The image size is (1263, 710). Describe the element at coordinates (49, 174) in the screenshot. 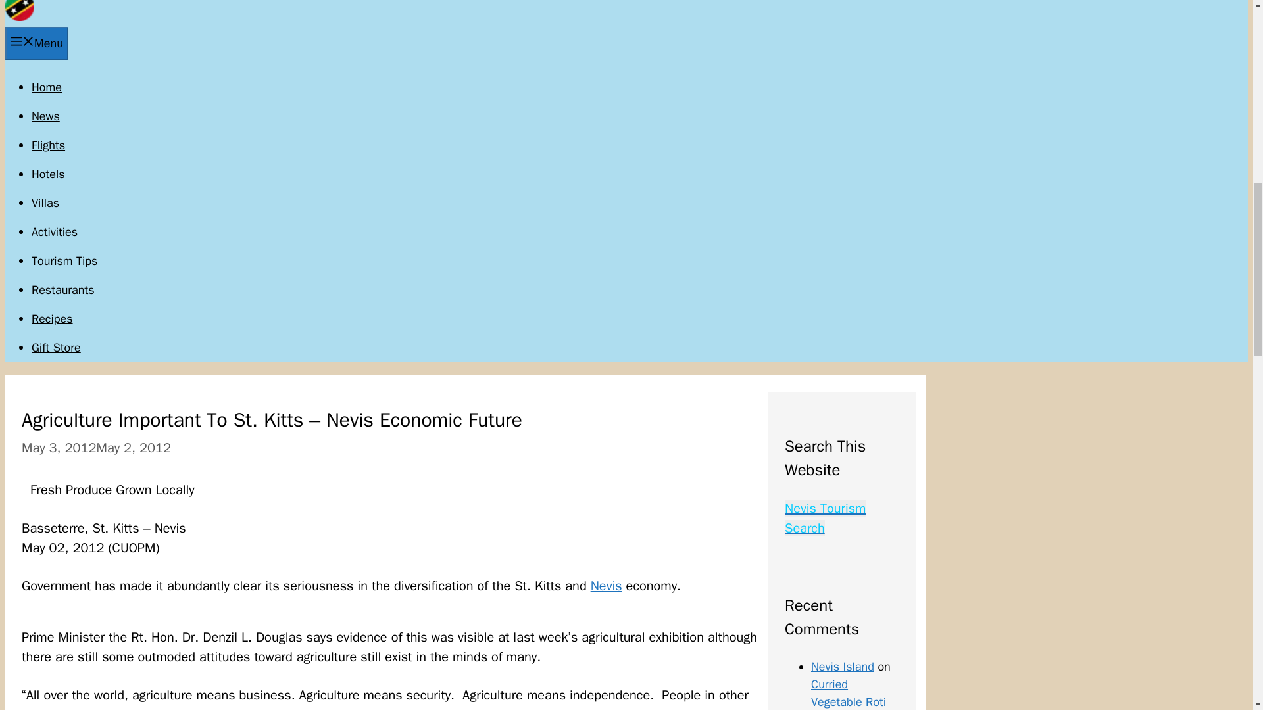

I see `Luxury Nevis Hotels` at that location.